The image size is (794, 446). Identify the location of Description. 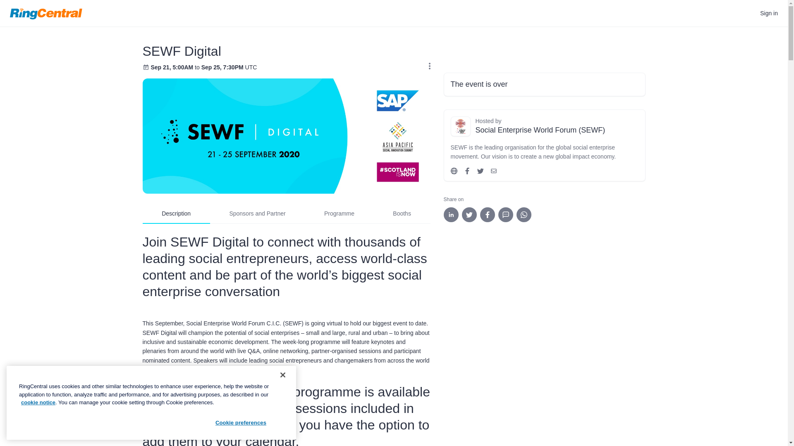
(175, 214).